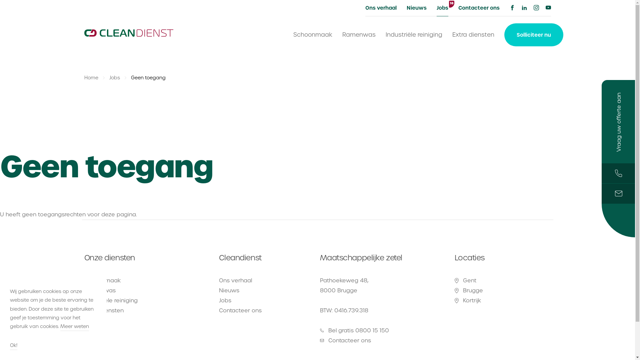 This screenshot has width=640, height=360. I want to click on Ramenwas, so click(100, 290).